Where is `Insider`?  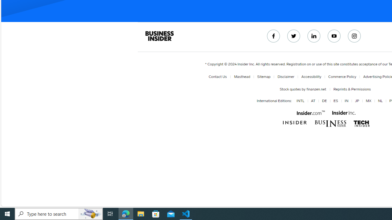
Insider is located at coordinates (295, 123).